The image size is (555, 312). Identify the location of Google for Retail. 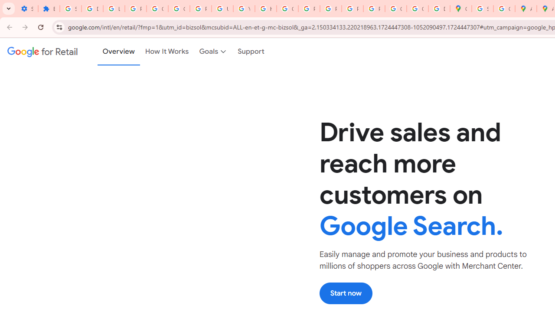
(42, 52).